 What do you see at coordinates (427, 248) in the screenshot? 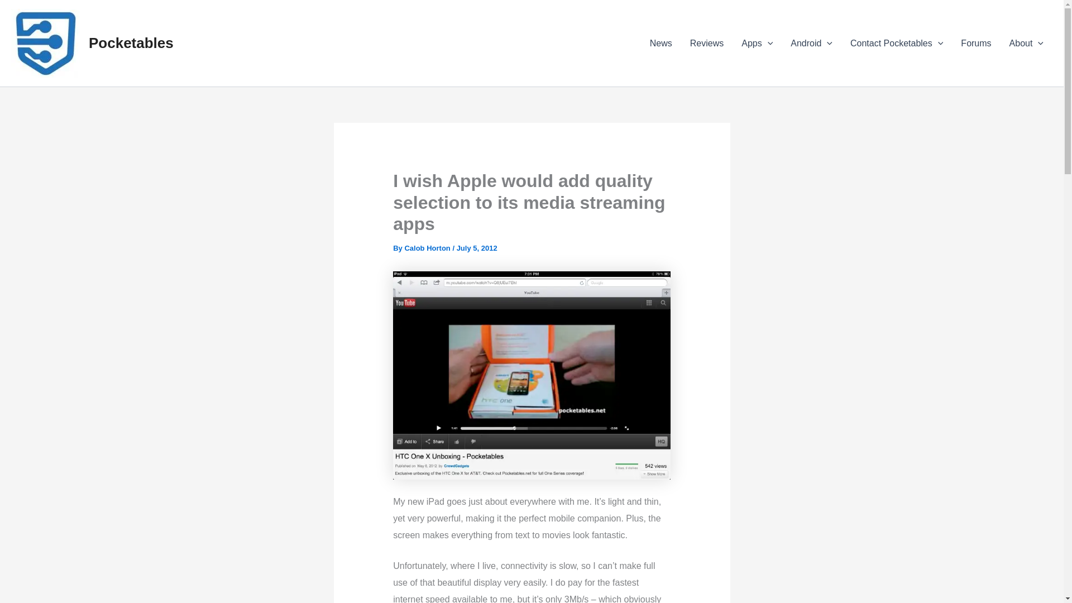
I see `View all posts by Calob Horton` at bounding box center [427, 248].